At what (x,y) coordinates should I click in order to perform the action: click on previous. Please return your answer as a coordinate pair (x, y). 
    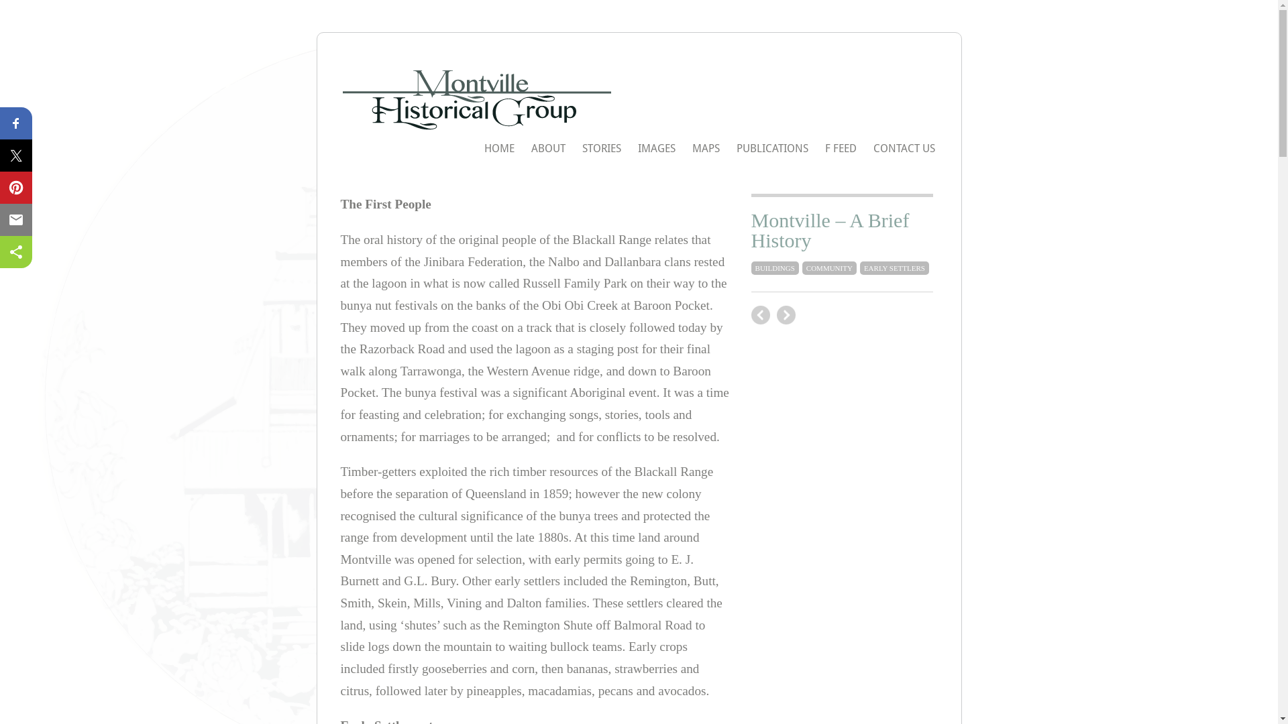
    Looking at the image, I should click on (786, 315).